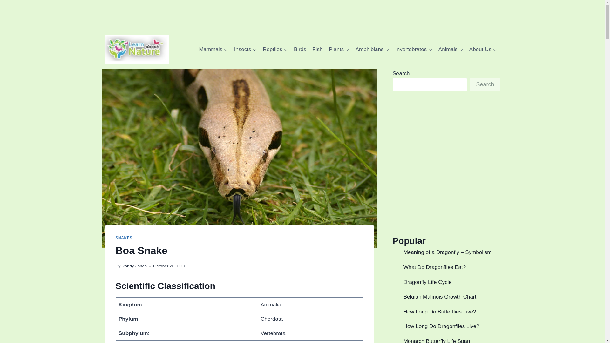  Describe the element at coordinates (213, 50) in the screenshot. I see `Mammals` at that location.